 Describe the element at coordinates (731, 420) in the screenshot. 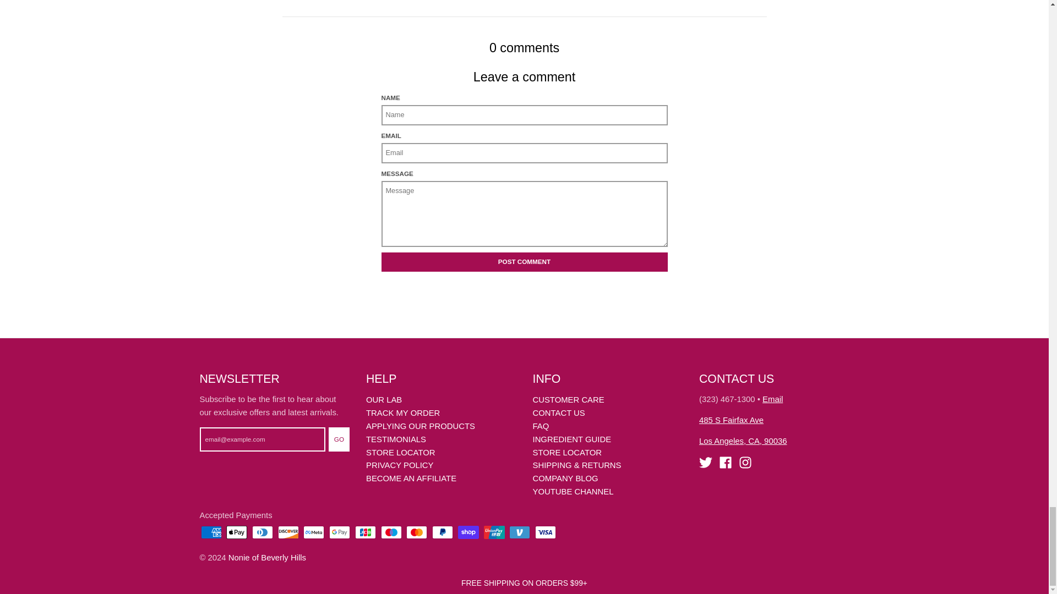

I see `Our Location` at that location.